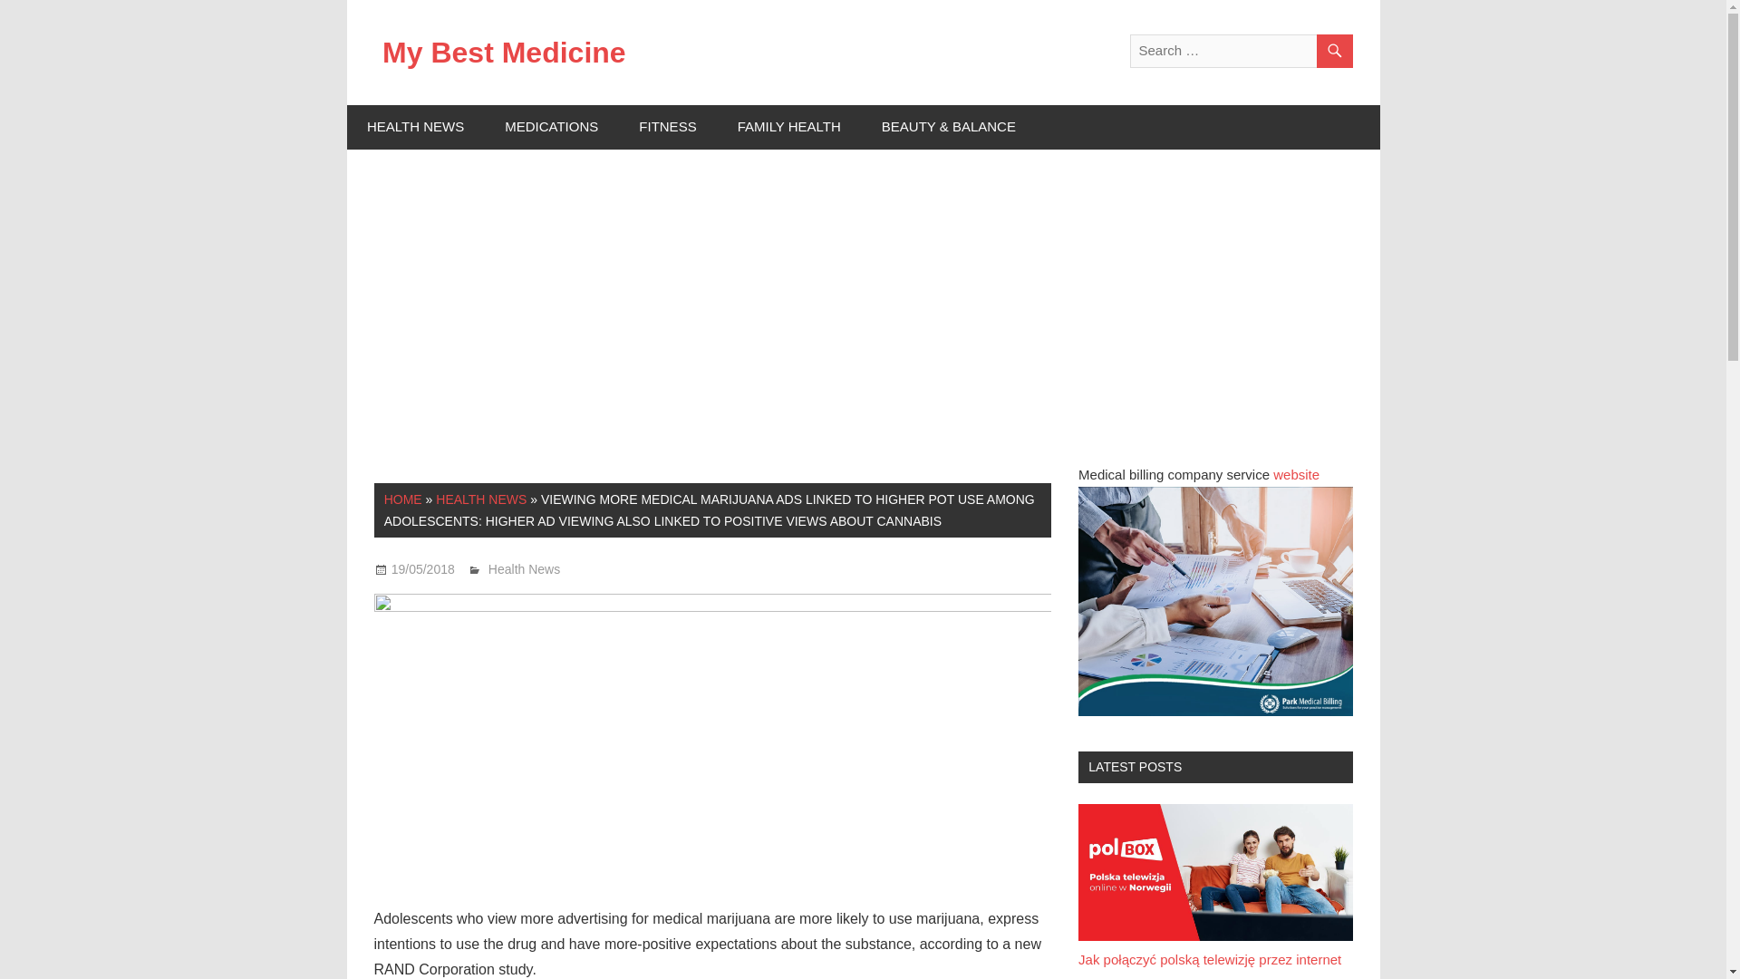 The image size is (1740, 979). I want to click on HEALTH NEWS, so click(481, 499).